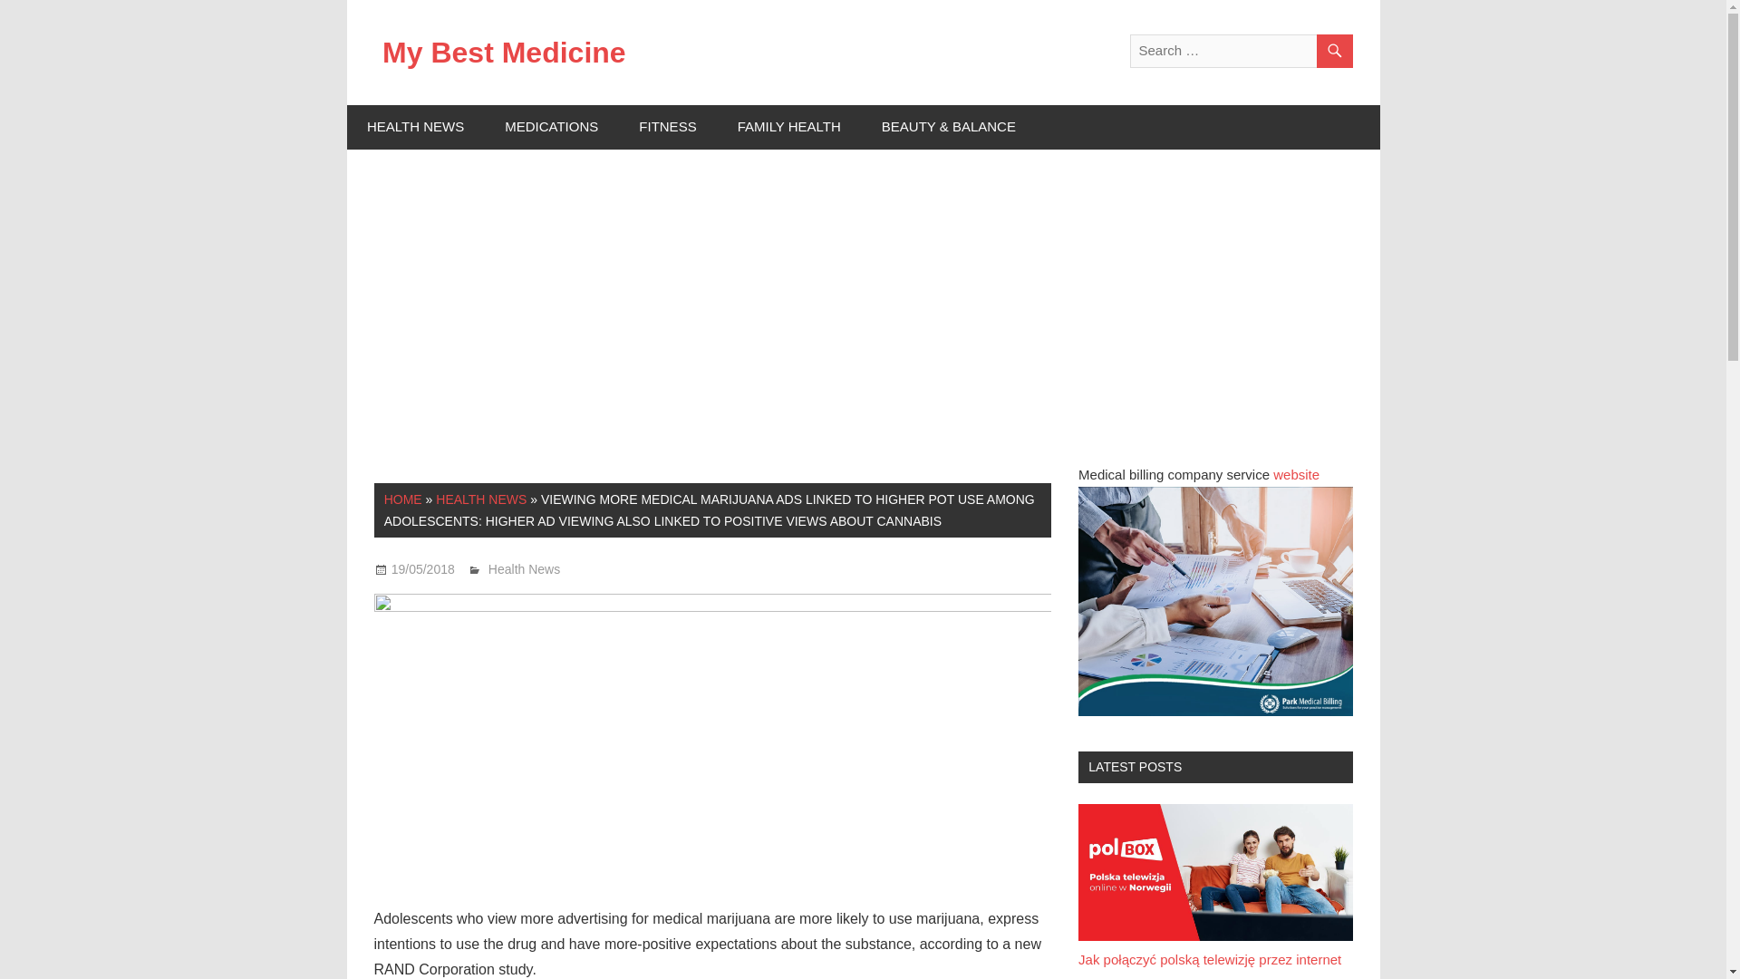 The image size is (1740, 979). I want to click on HEALTH NEWS, so click(481, 499).